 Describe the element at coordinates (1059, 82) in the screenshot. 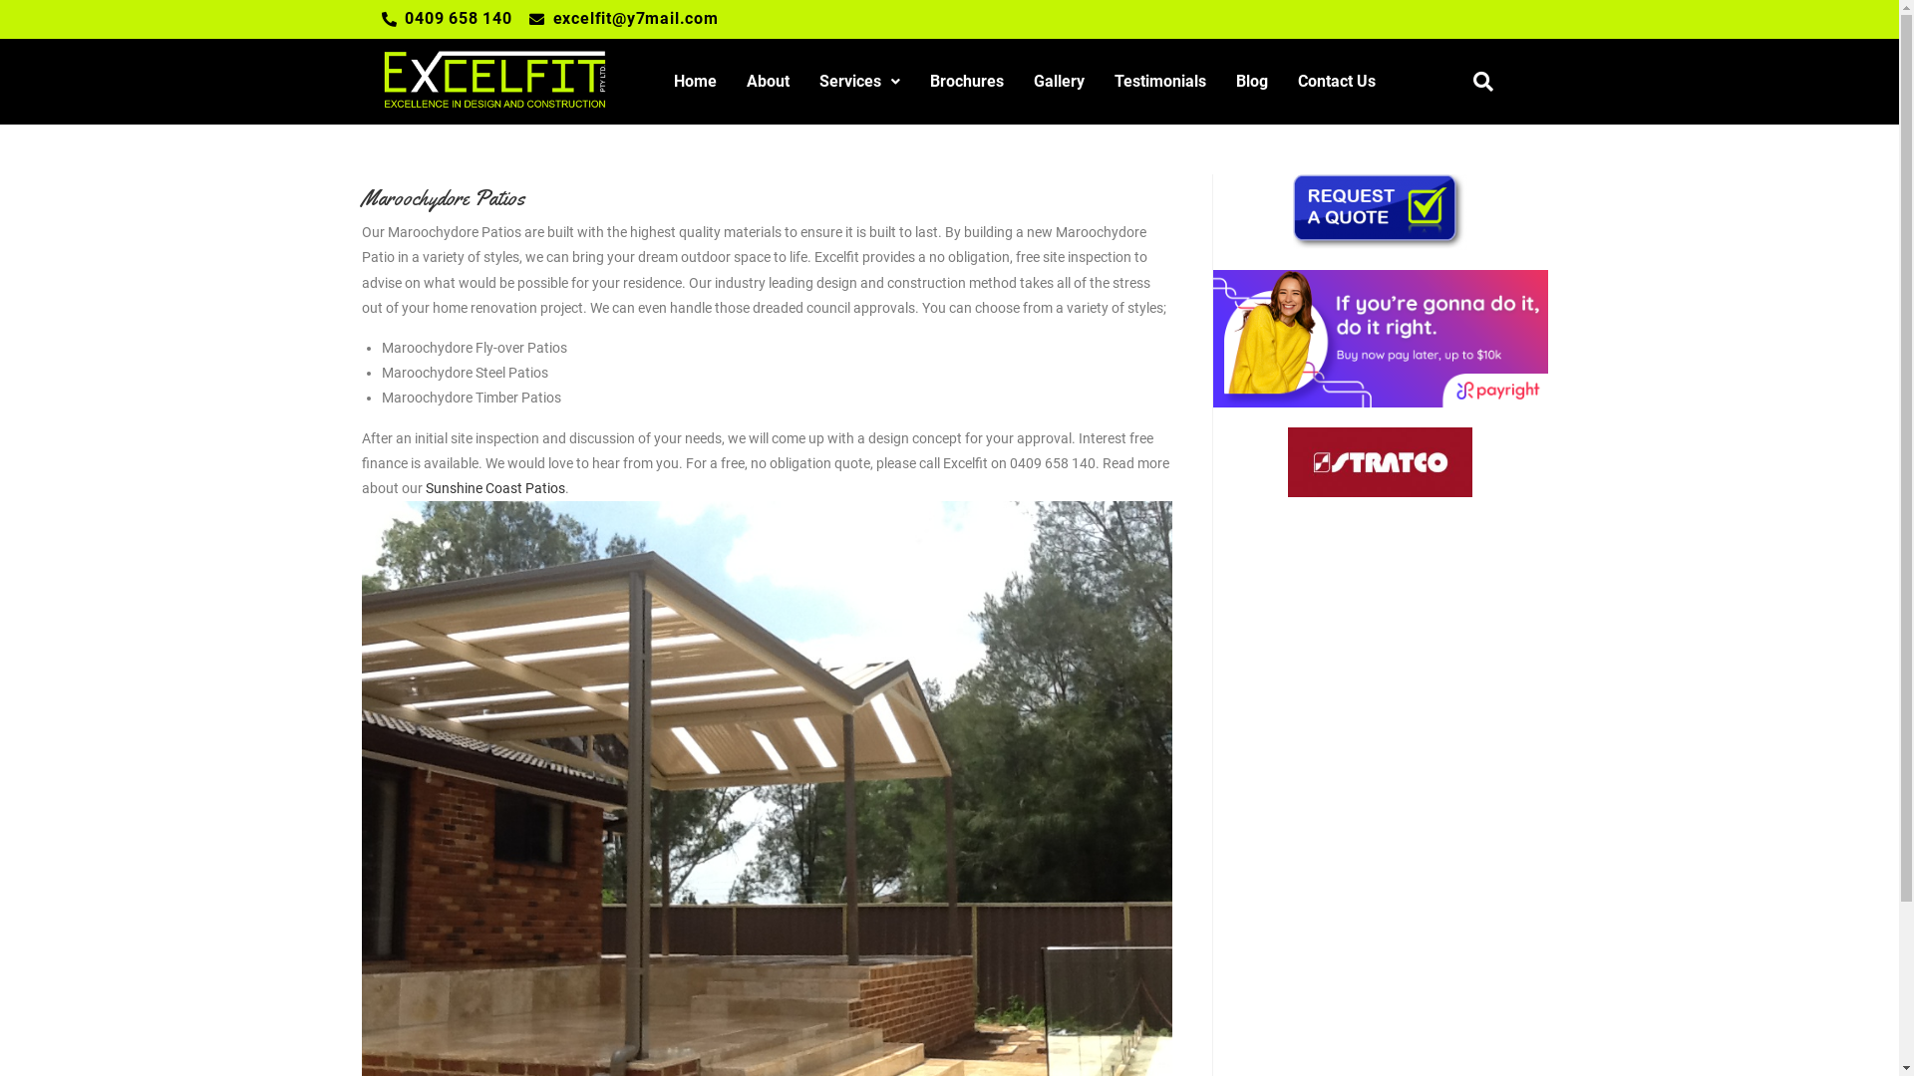

I see `Gallery` at that location.